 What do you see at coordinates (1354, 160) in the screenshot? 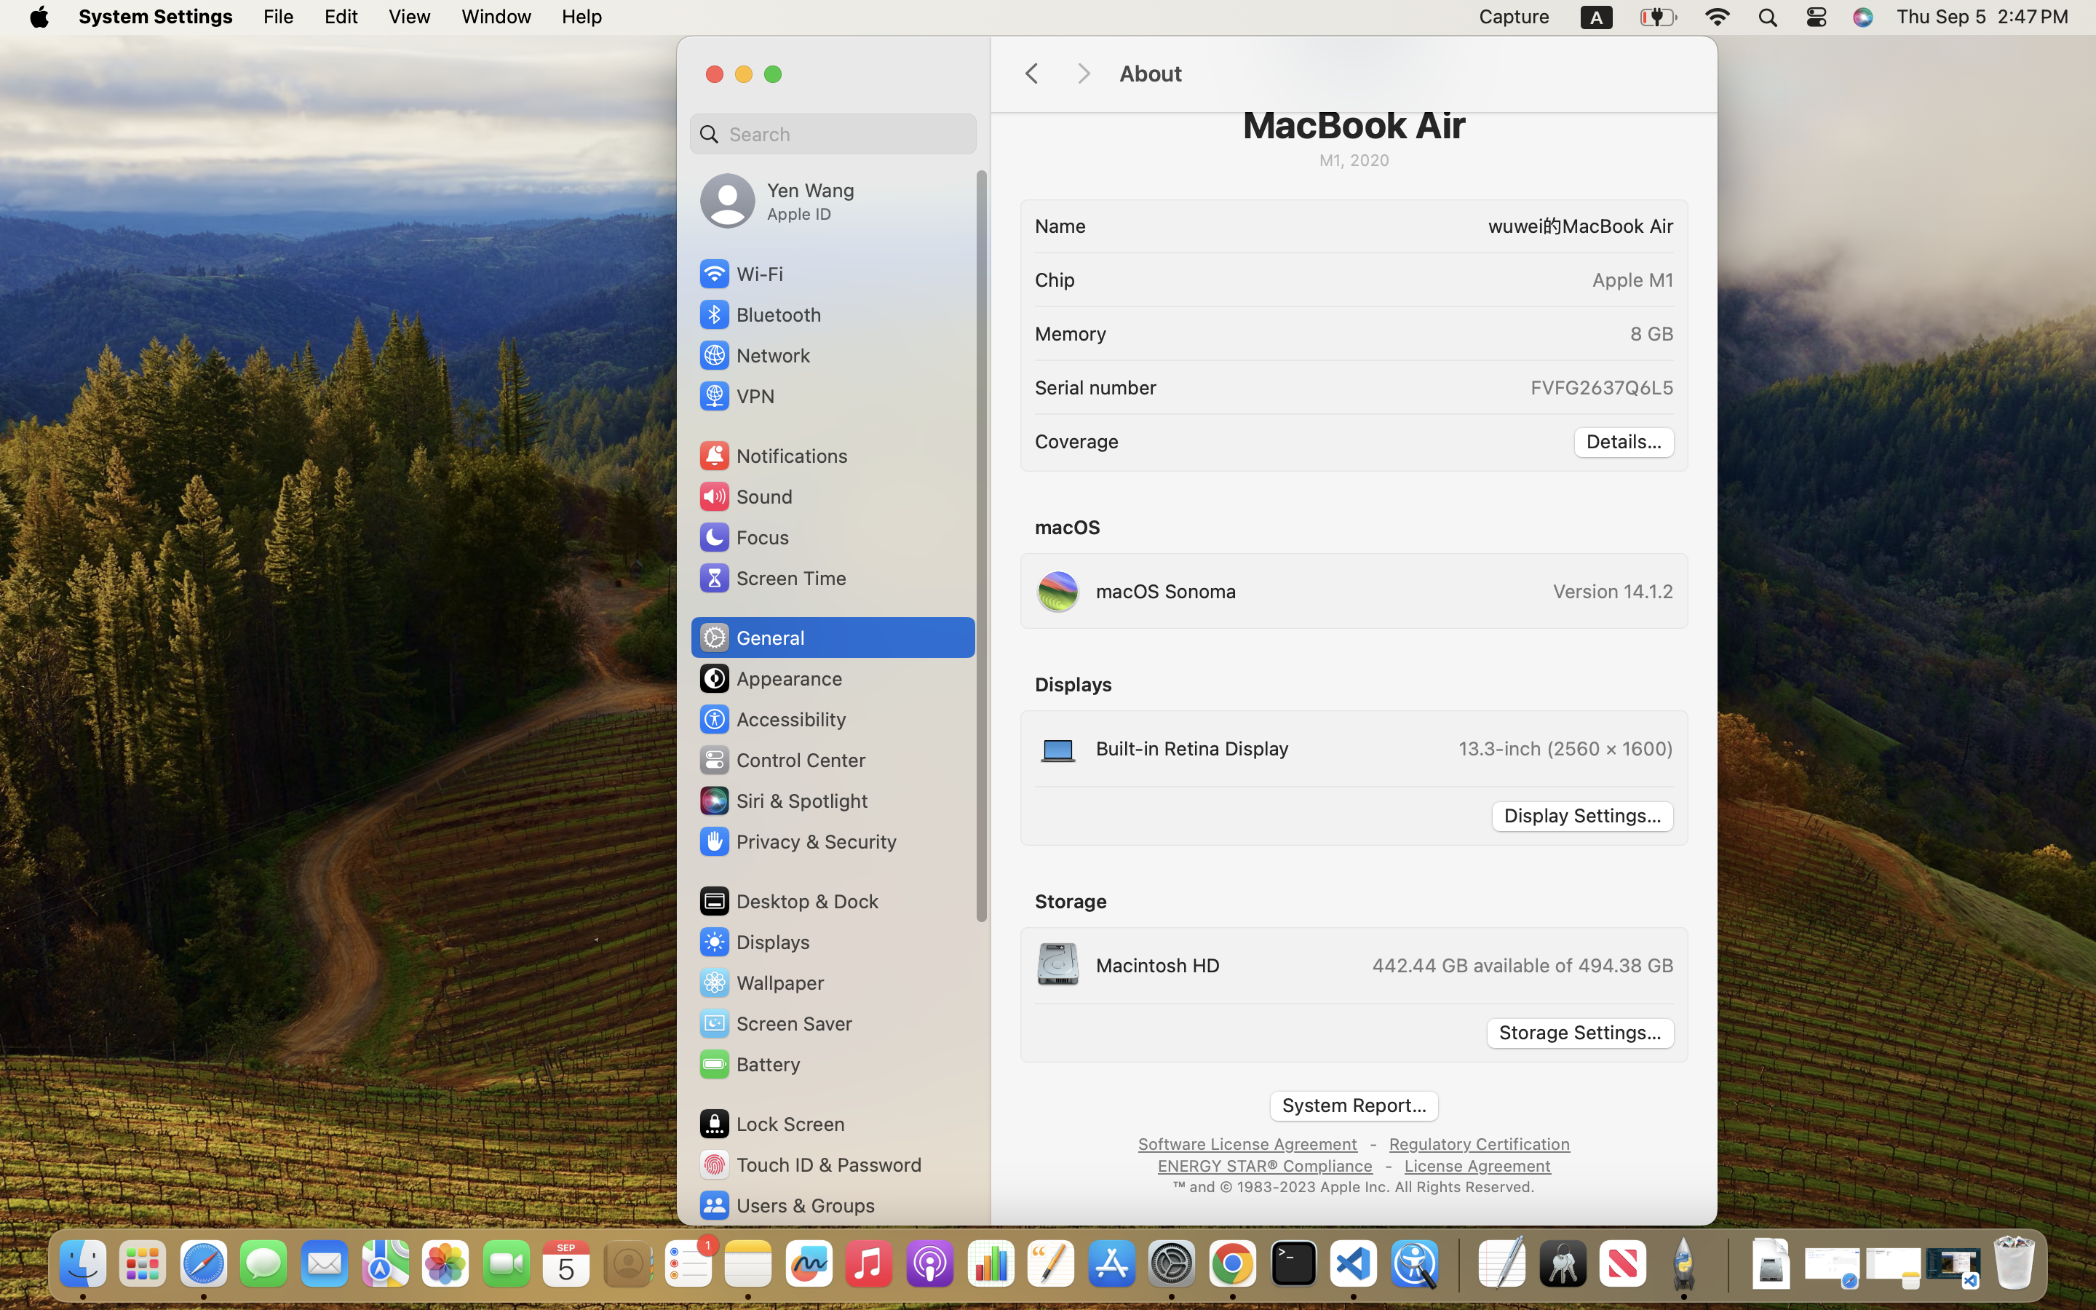
I see `M1, 2020` at bounding box center [1354, 160].